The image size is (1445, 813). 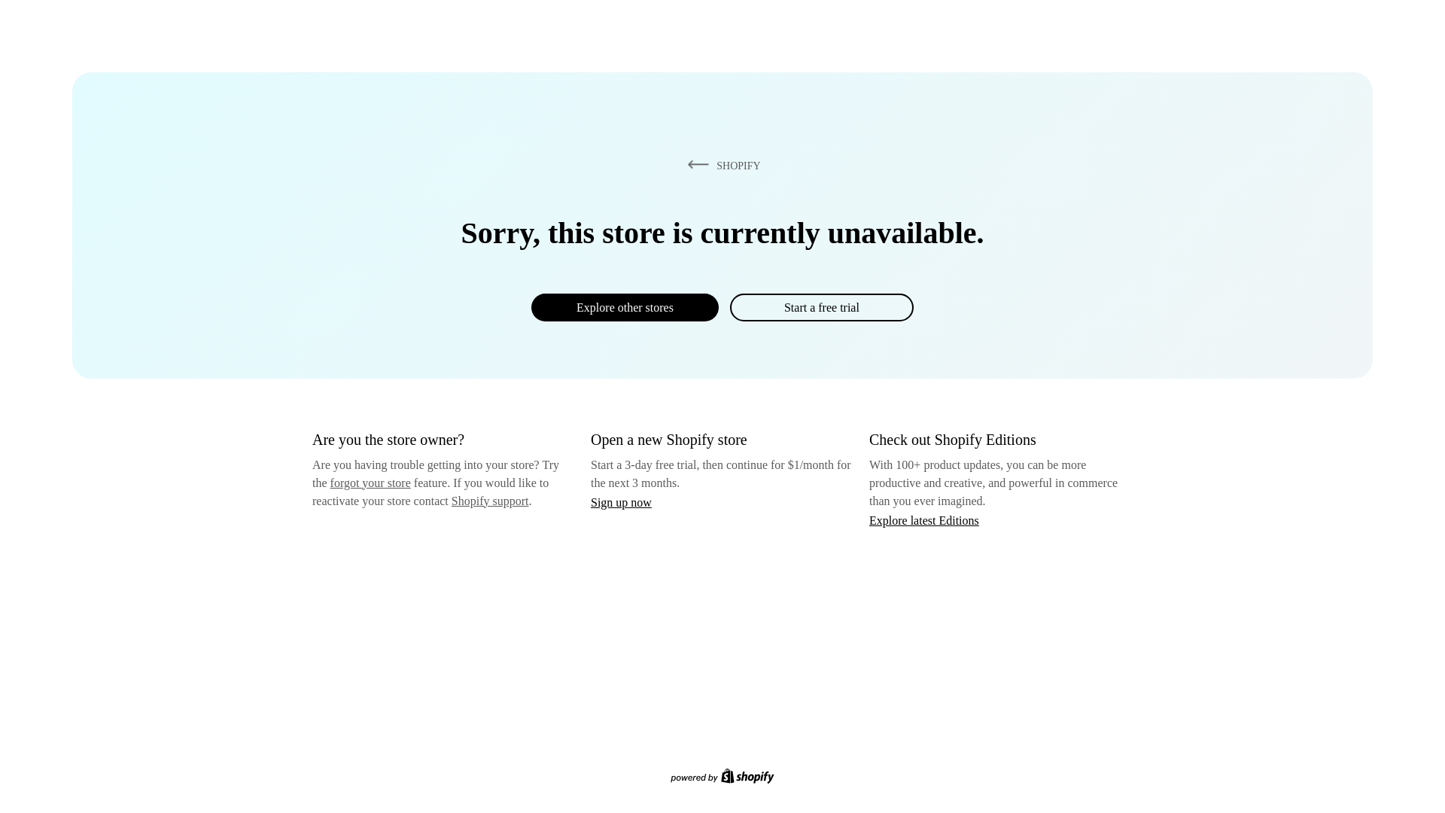 I want to click on Shopify support, so click(x=489, y=500).